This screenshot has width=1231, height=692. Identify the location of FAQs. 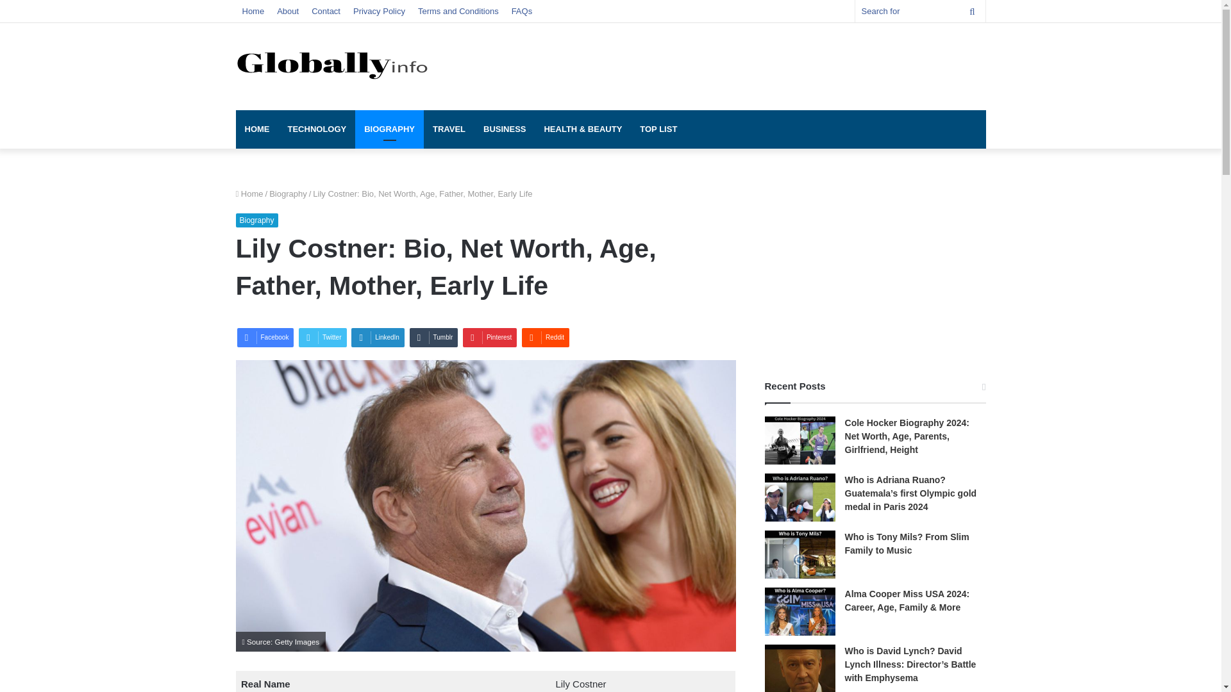
(522, 11).